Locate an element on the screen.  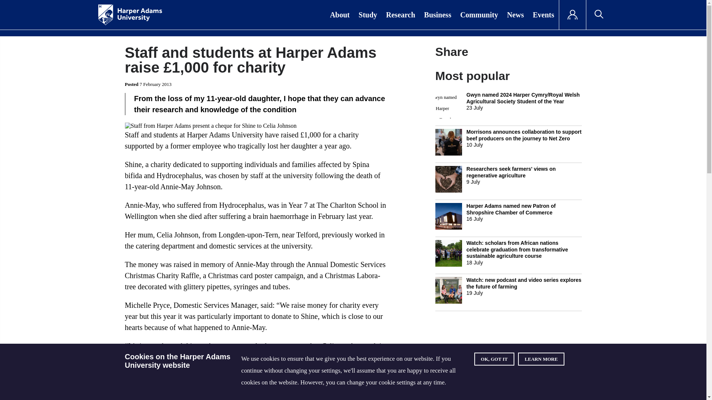
Study is located at coordinates (368, 15).